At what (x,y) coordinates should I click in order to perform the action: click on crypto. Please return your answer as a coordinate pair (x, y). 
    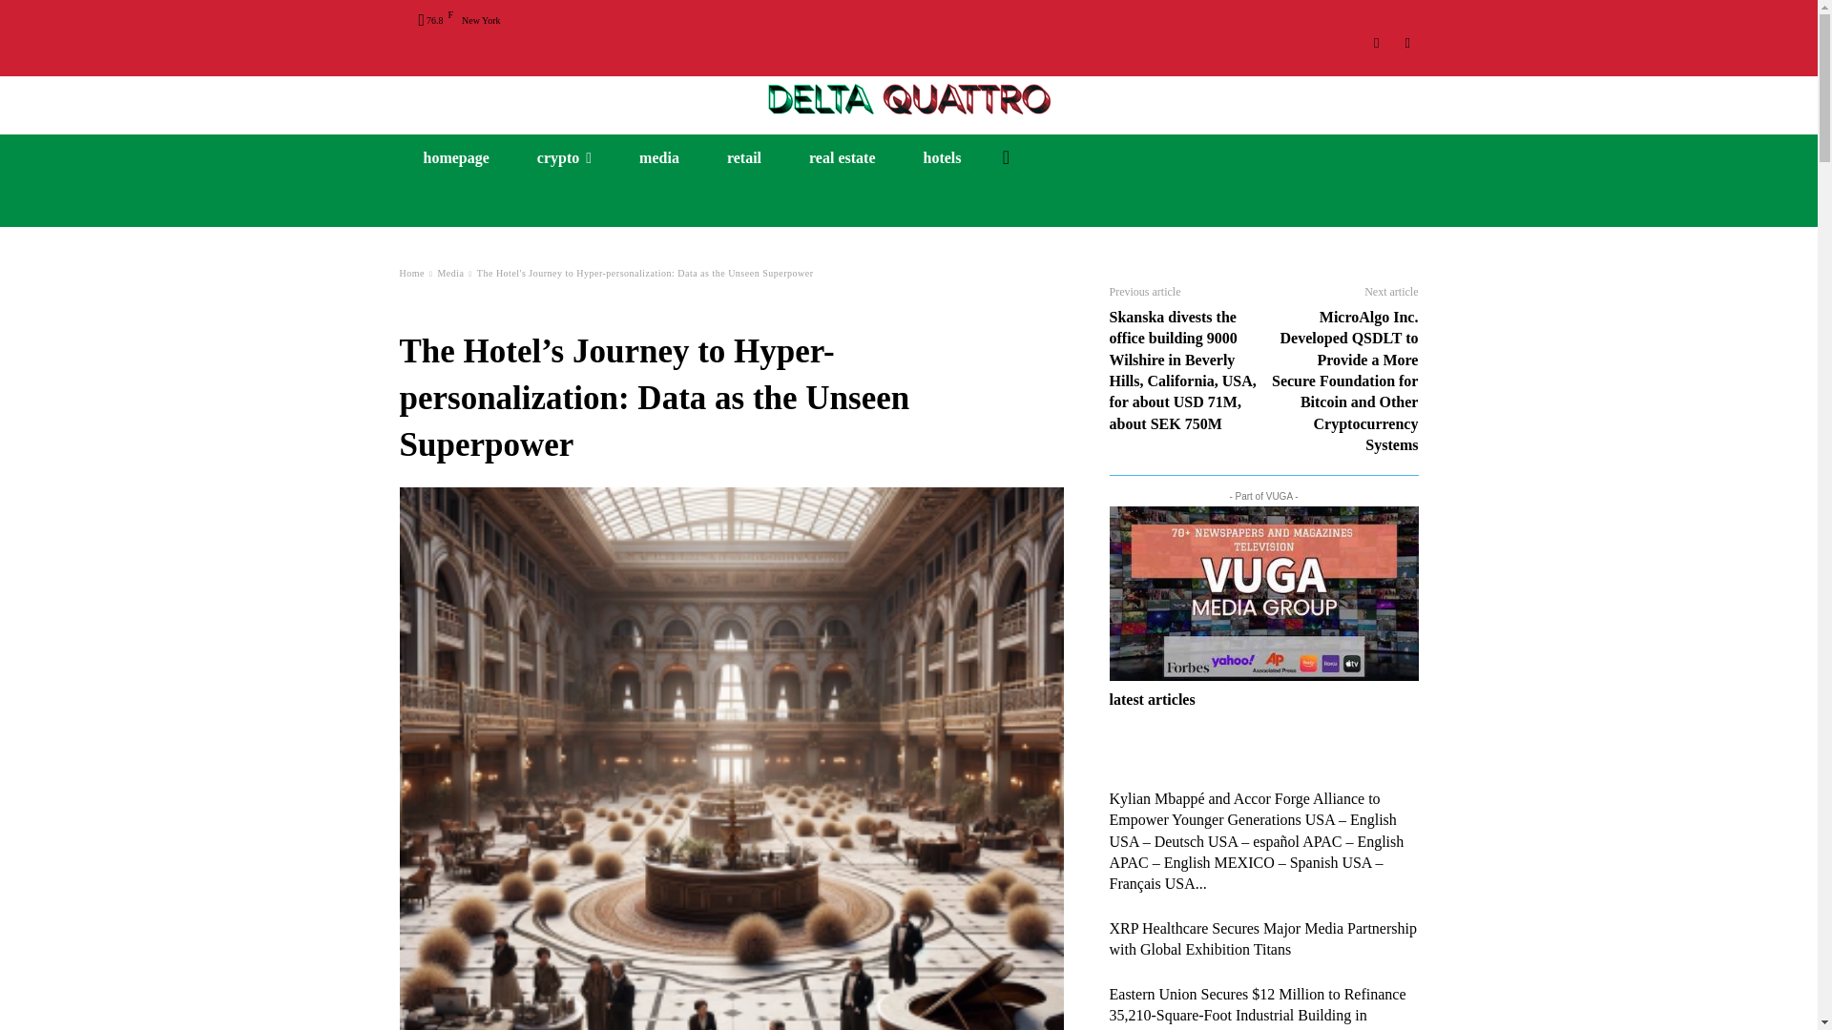
    Looking at the image, I should click on (564, 158).